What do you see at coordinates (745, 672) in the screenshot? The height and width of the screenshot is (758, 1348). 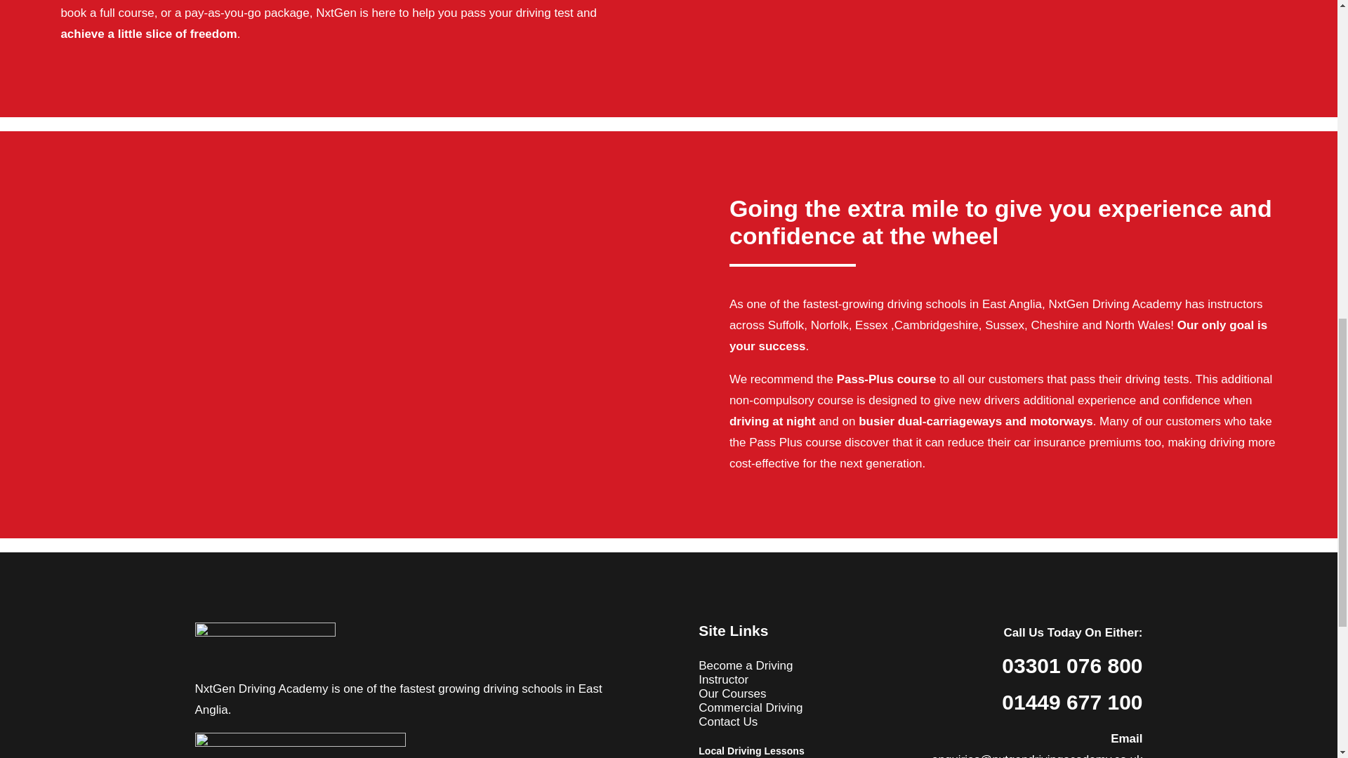 I see `Become a Driving Instructor` at bounding box center [745, 672].